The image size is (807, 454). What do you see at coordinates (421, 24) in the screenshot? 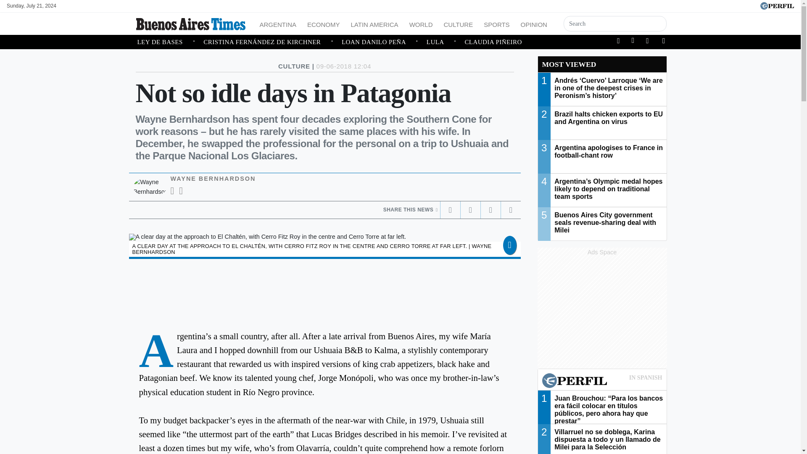
I see `World` at bounding box center [421, 24].